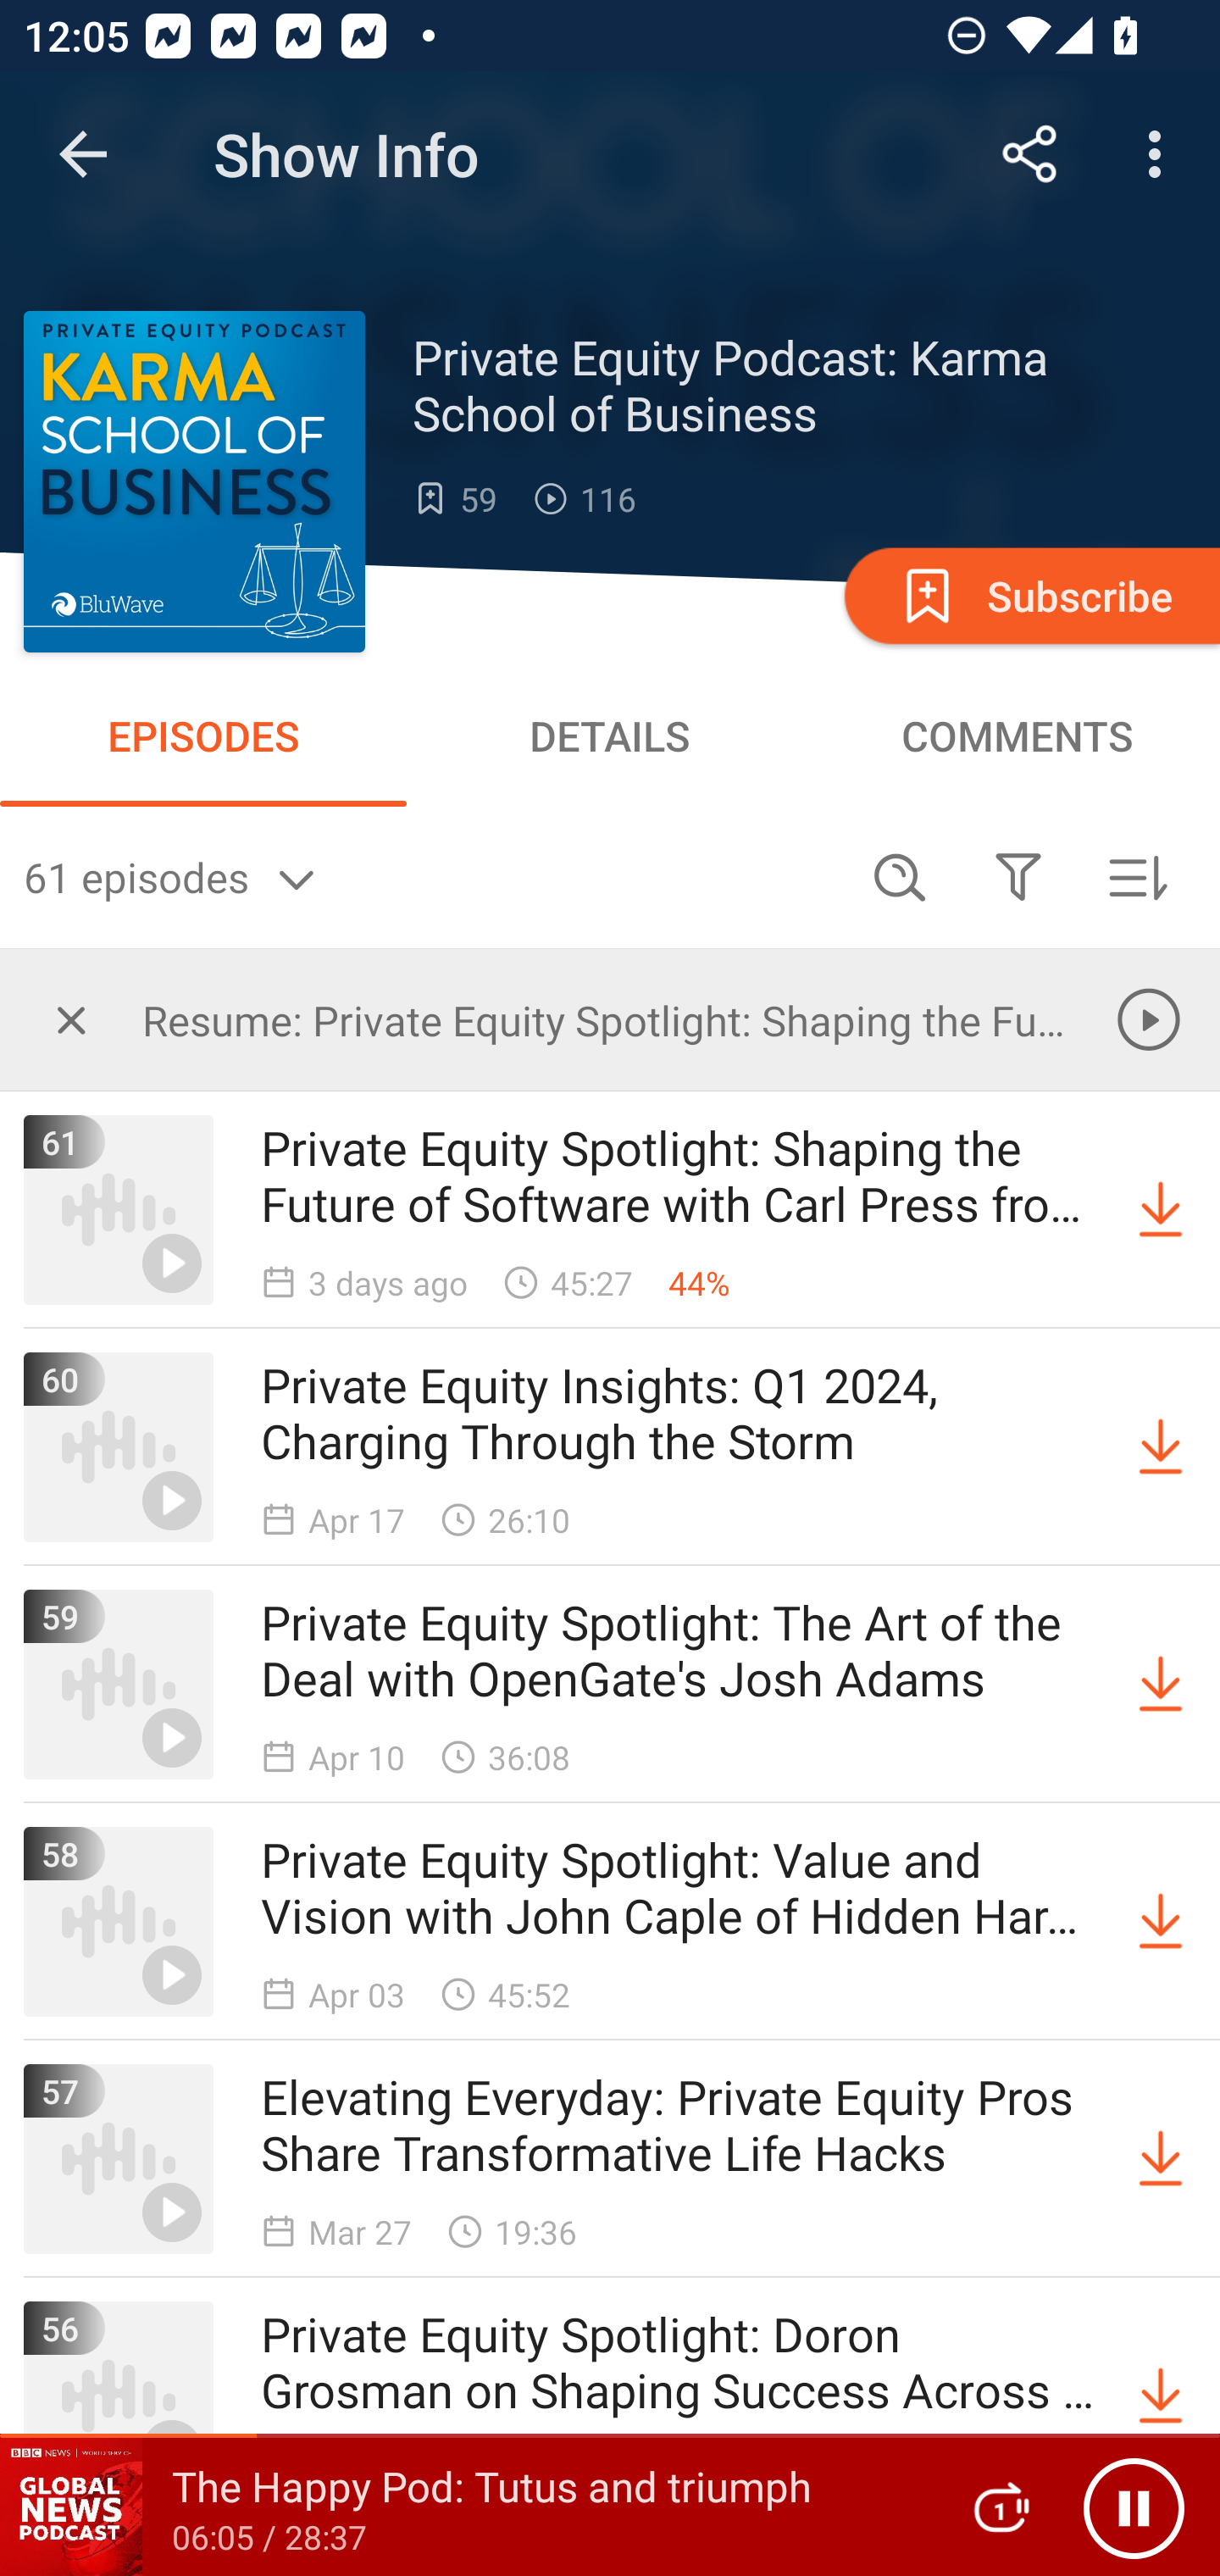 The image size is (1220, 2576). What do you see at coordinates (900, 876) in the screenshot?
I see ` Search` at bounding box center [900, 876].